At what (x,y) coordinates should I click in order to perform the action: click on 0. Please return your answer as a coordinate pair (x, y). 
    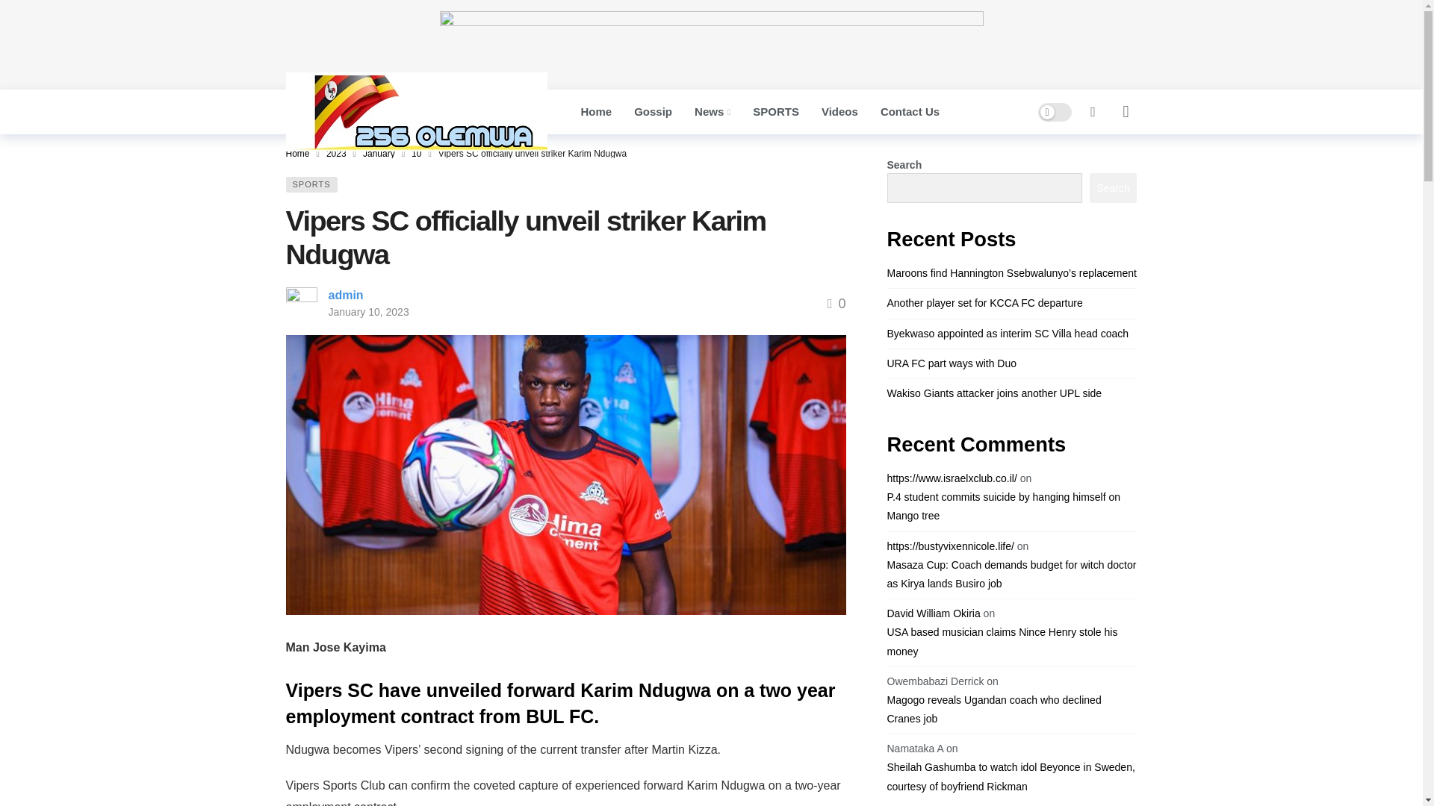
    Looking at the image, I should click on (836, 303).